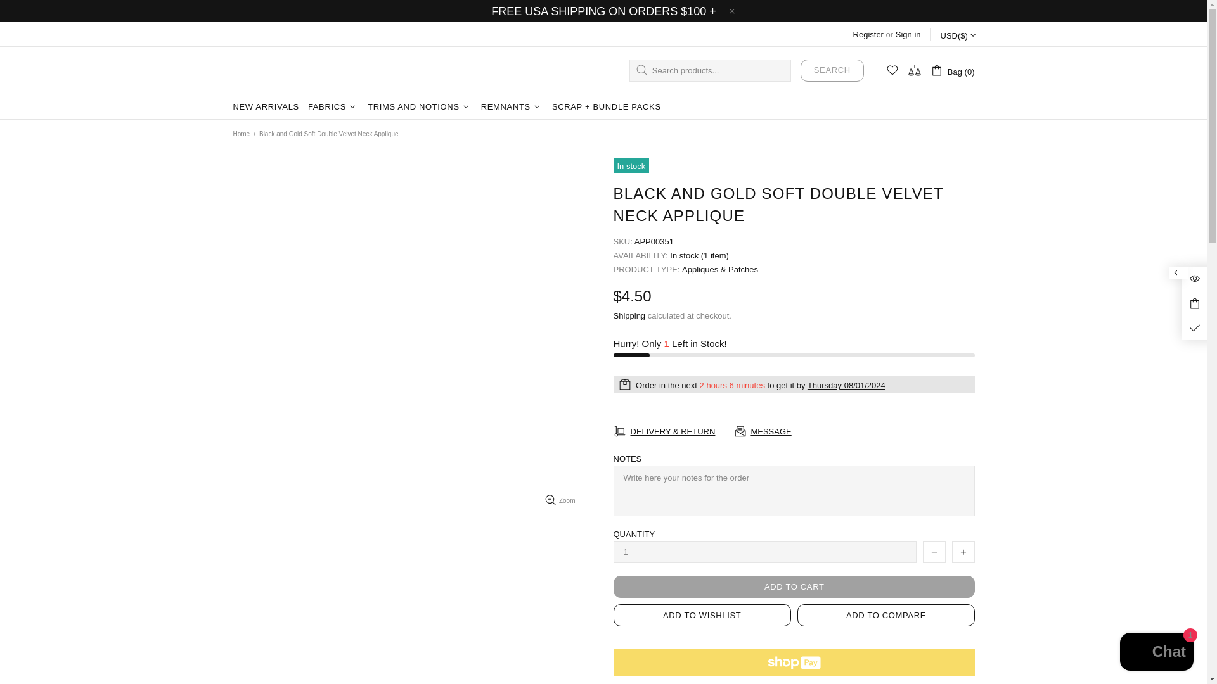 The width and height of the screenshot is (1217, 684). Describe the element at coordinates (420, 107) in the screenshot. I see `TRIMS AND NOTIONS` at that location.